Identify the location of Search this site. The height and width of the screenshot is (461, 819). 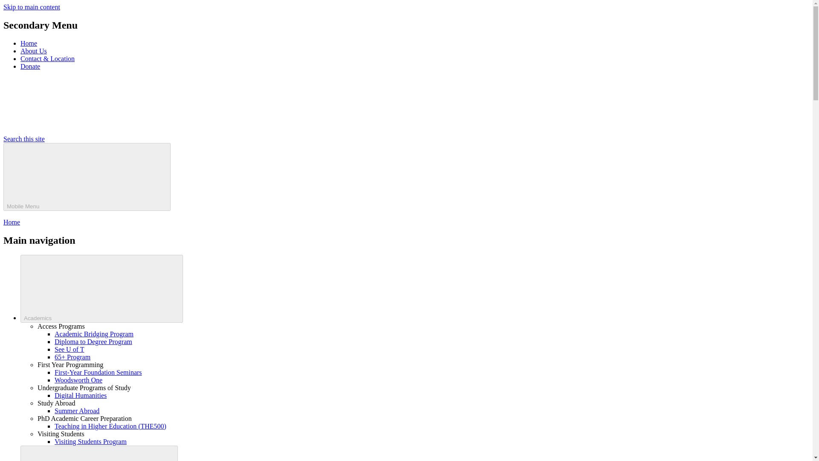
(88, 139).